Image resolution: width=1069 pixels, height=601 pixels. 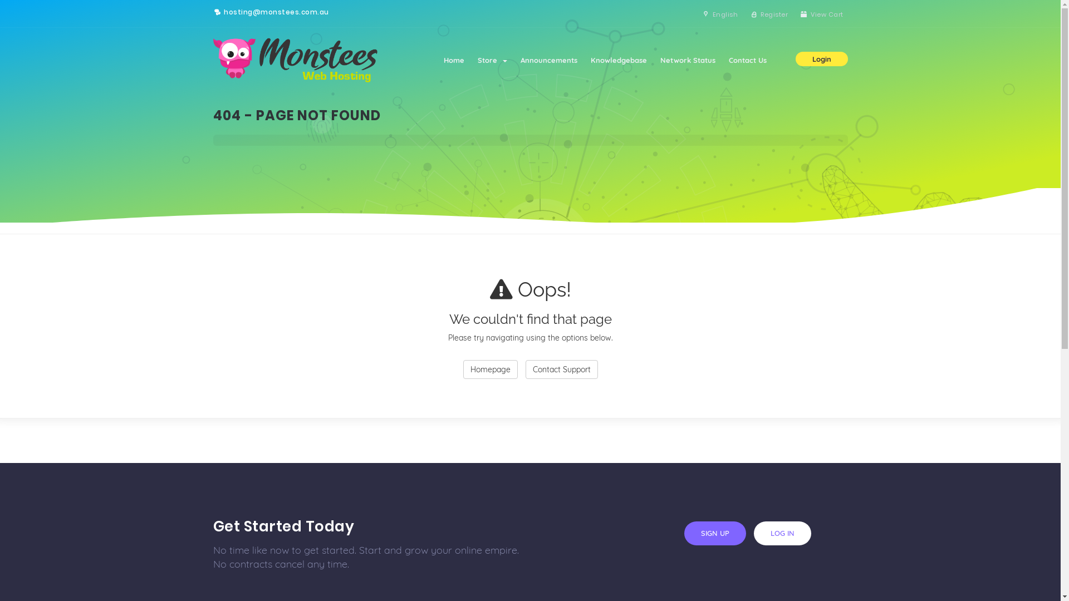 What do you see at coordinates (491, 370) in the screenshot?
I see `Homepage` at bounding box center [491, 370].